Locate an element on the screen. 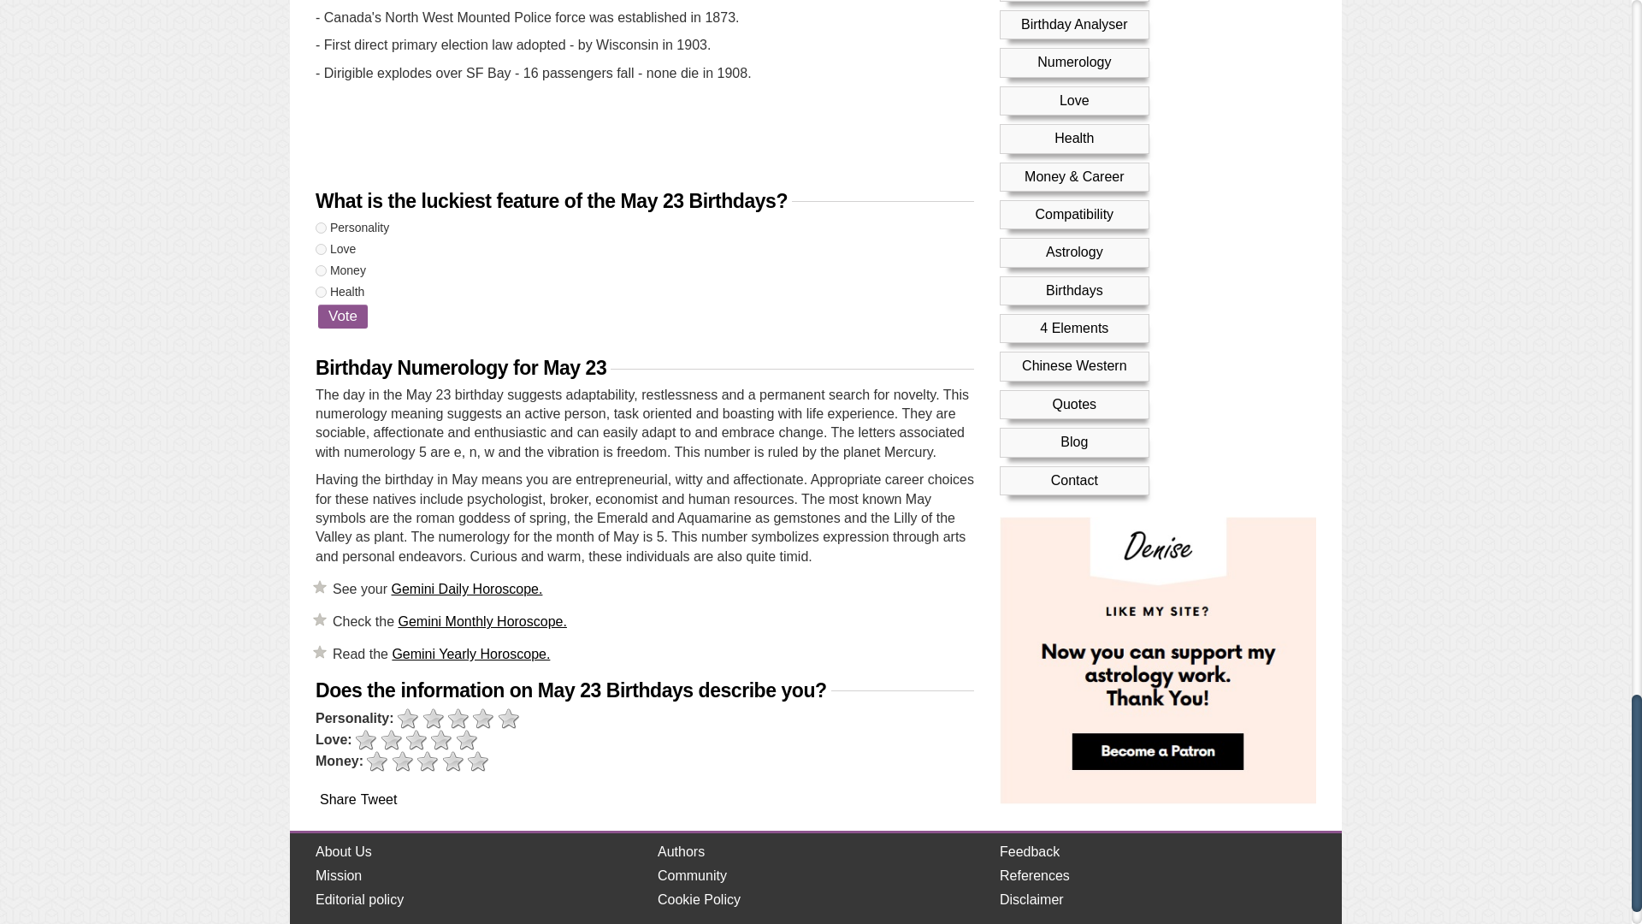 The image size is (1642, 924). Not at All is located at coordinates (366, 741).